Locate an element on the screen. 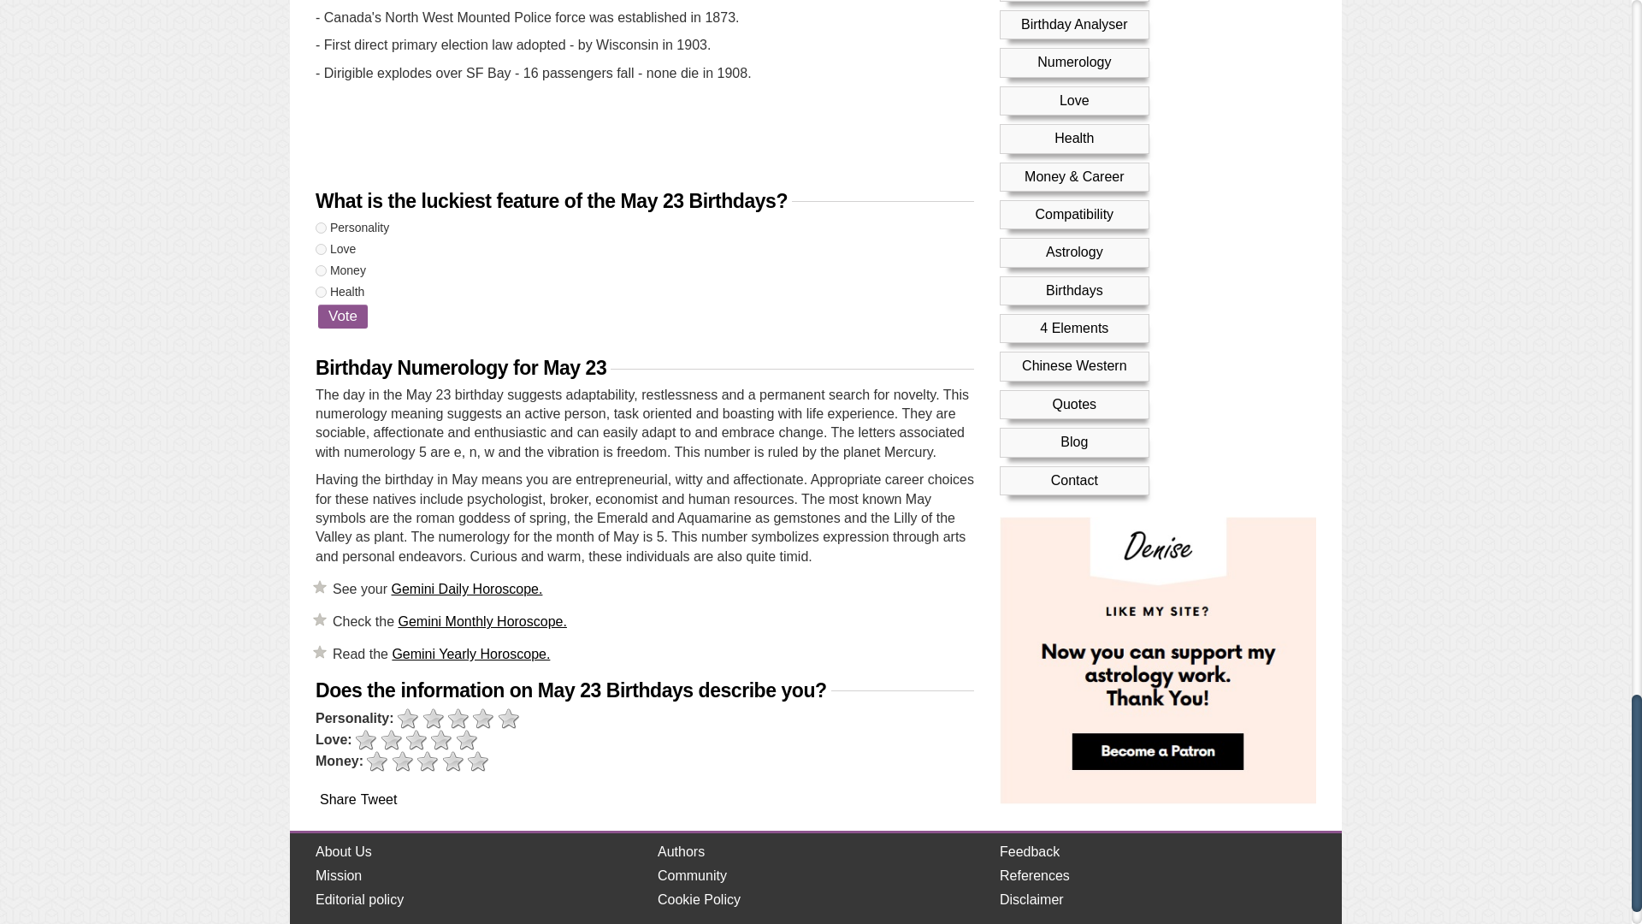 The image size is (1642, 924). Not at All is located at coordinates (366, 741).